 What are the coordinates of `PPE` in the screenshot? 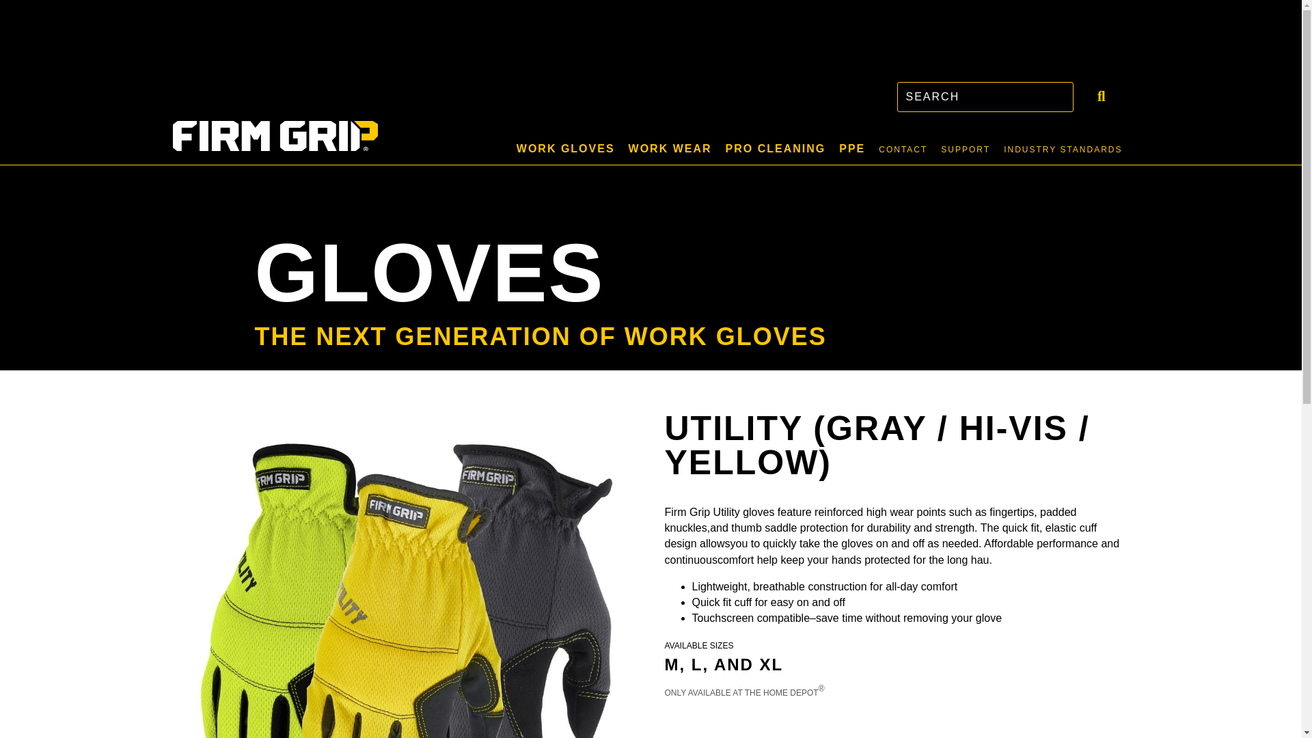 It's located at (851, 149).